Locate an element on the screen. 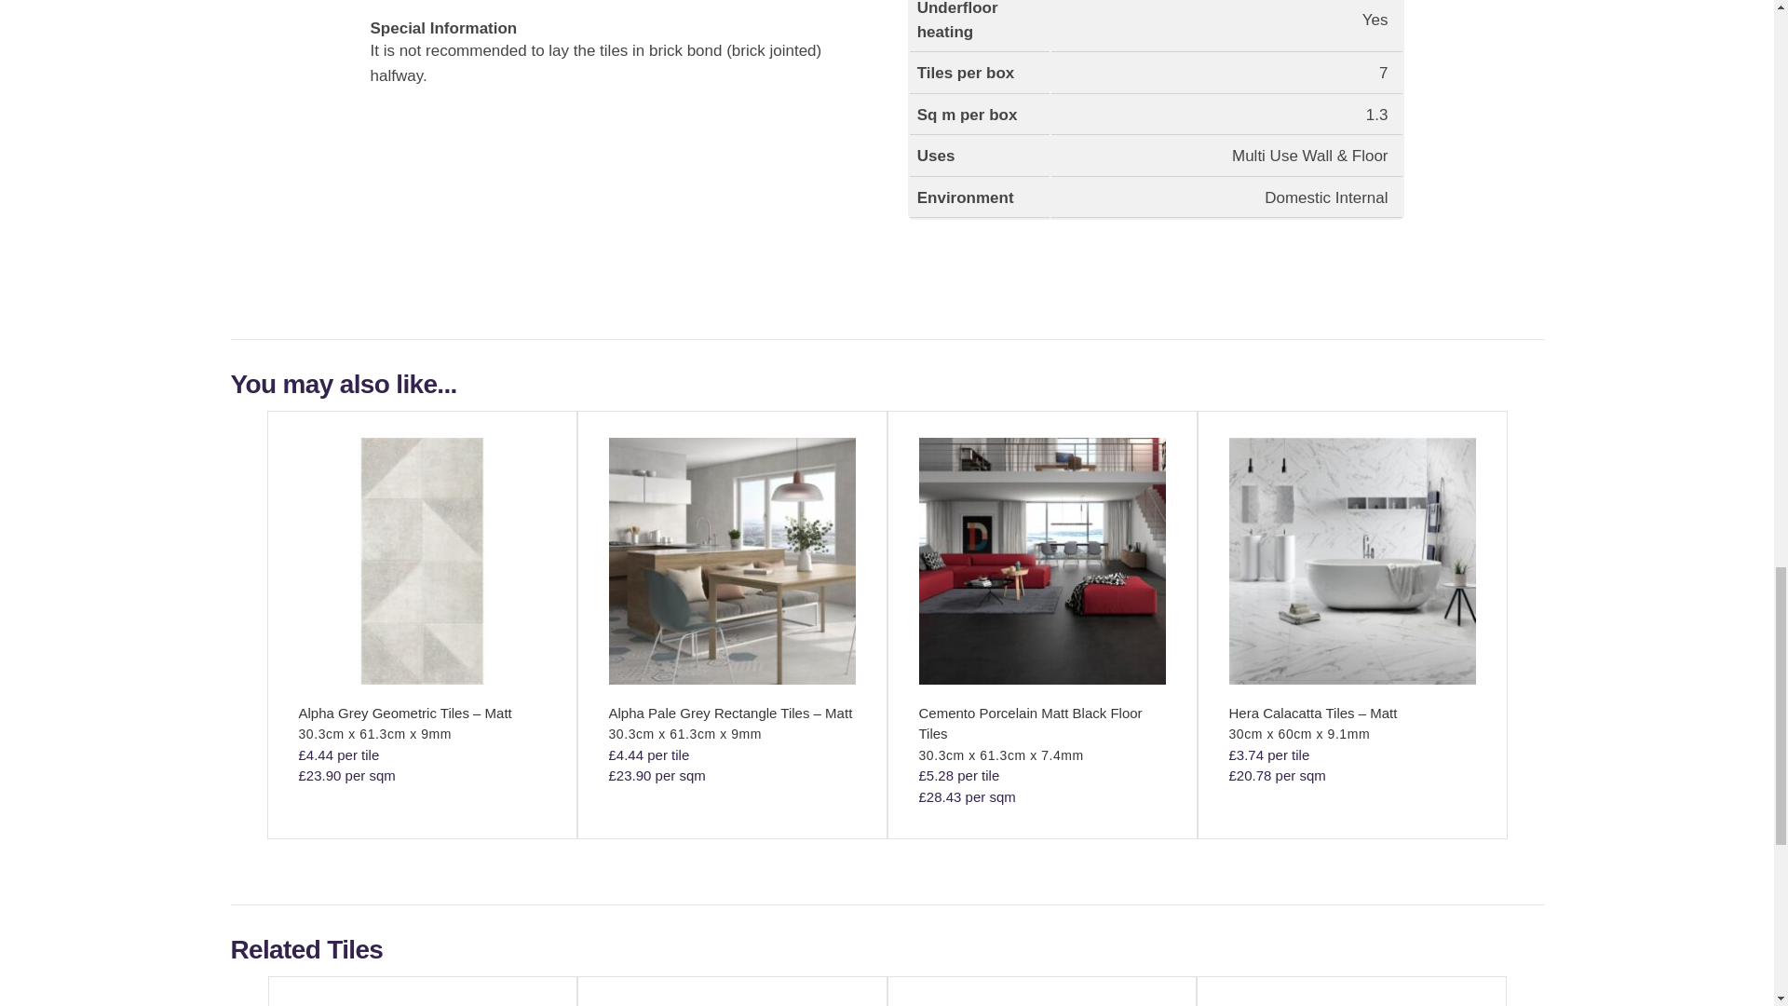  White Tiles is located at coordinates (421, 1005).